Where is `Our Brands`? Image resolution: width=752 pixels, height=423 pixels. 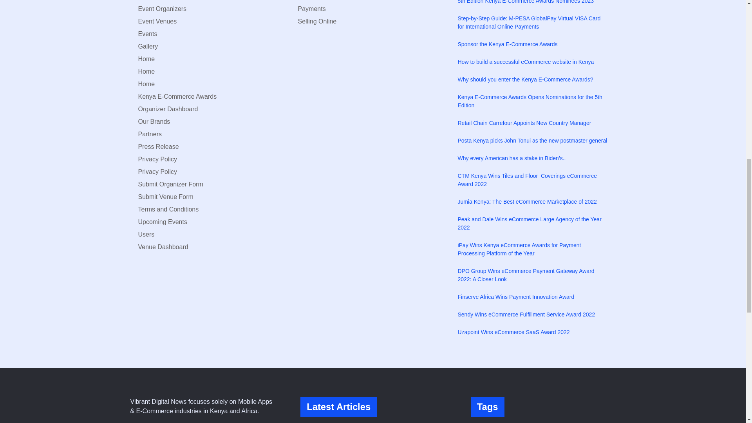 Our Brands is located at coordinates (154, 121).